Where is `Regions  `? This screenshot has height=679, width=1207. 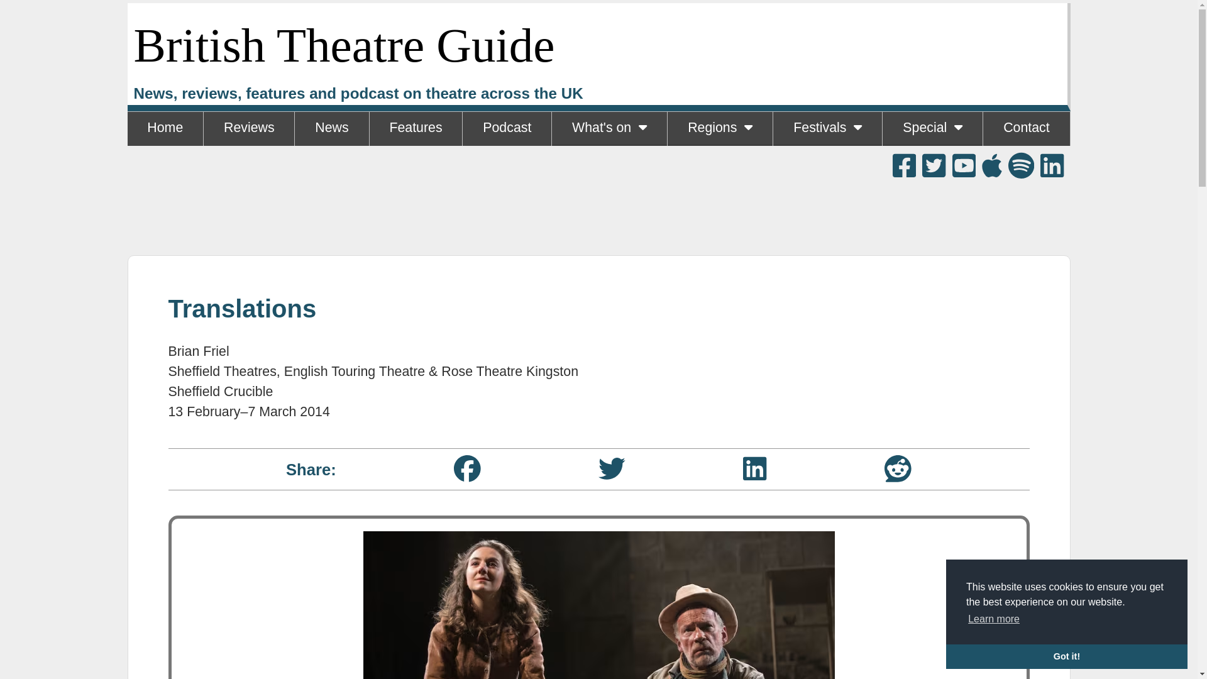
Regions   is located at coordinates (719, 128).